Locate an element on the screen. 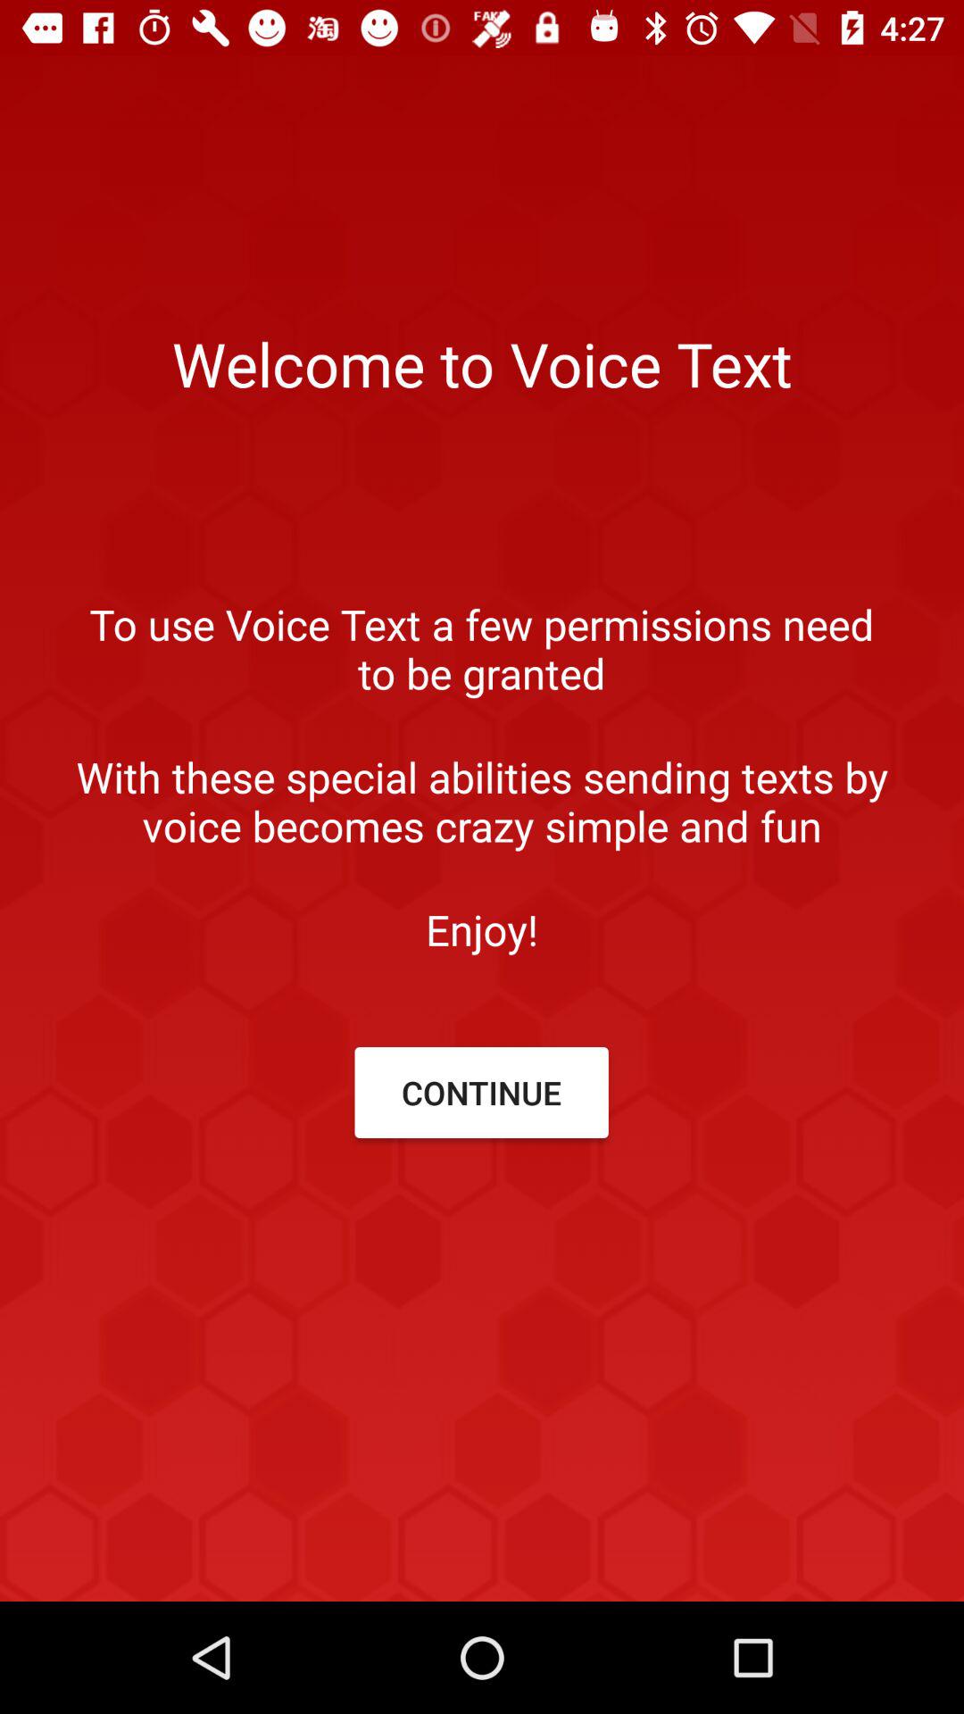  open continue icon is located at coordinates (481, 1093).